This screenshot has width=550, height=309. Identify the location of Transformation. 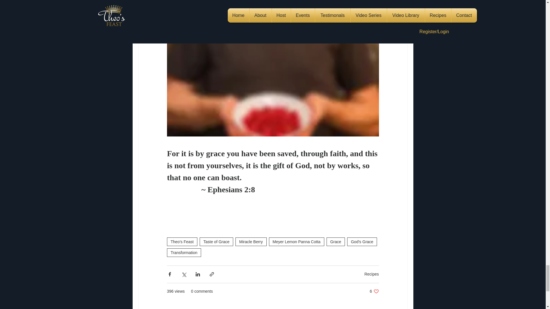
(184, 252).